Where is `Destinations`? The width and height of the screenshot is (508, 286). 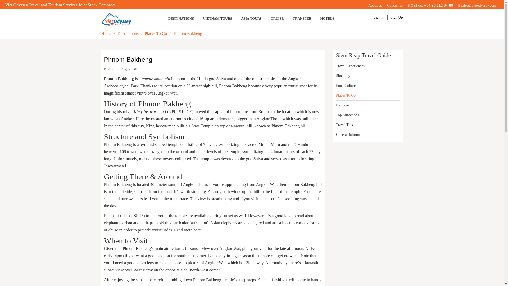 Destinations is located at coordinates (181, 18).